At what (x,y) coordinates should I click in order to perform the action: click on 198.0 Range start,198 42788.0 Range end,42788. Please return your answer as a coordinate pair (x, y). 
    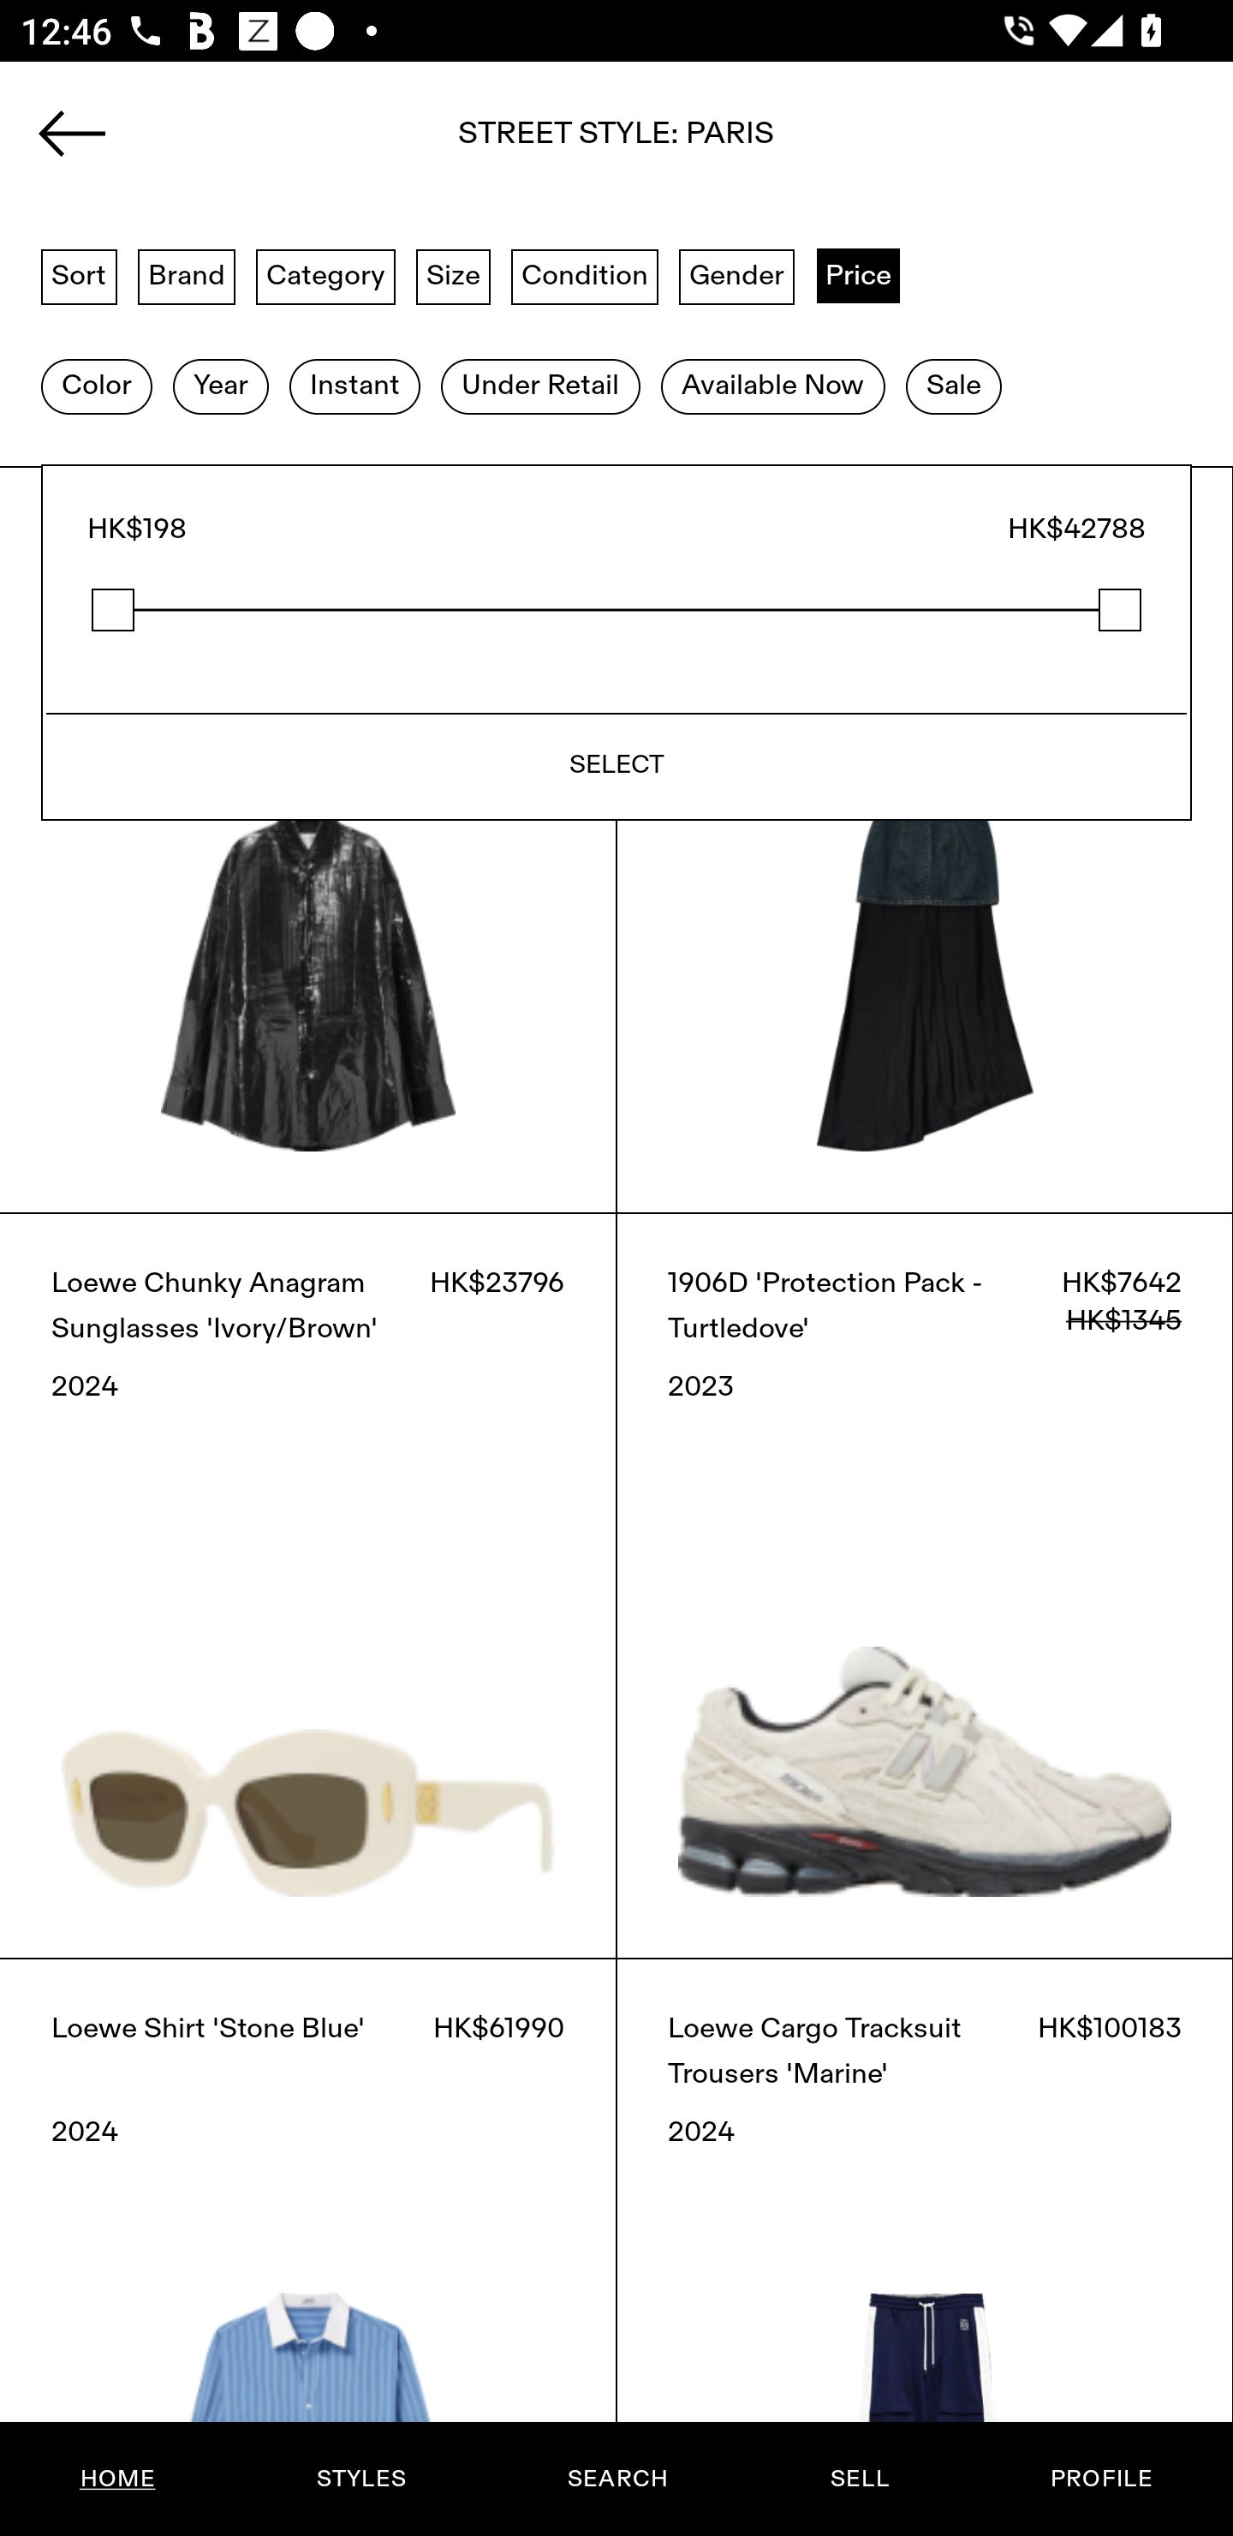
    Looking at the image, I should click on (616, 610).